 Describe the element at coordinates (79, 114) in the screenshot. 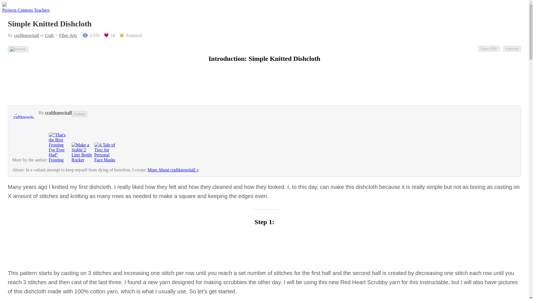

I see `Follow` at that location.